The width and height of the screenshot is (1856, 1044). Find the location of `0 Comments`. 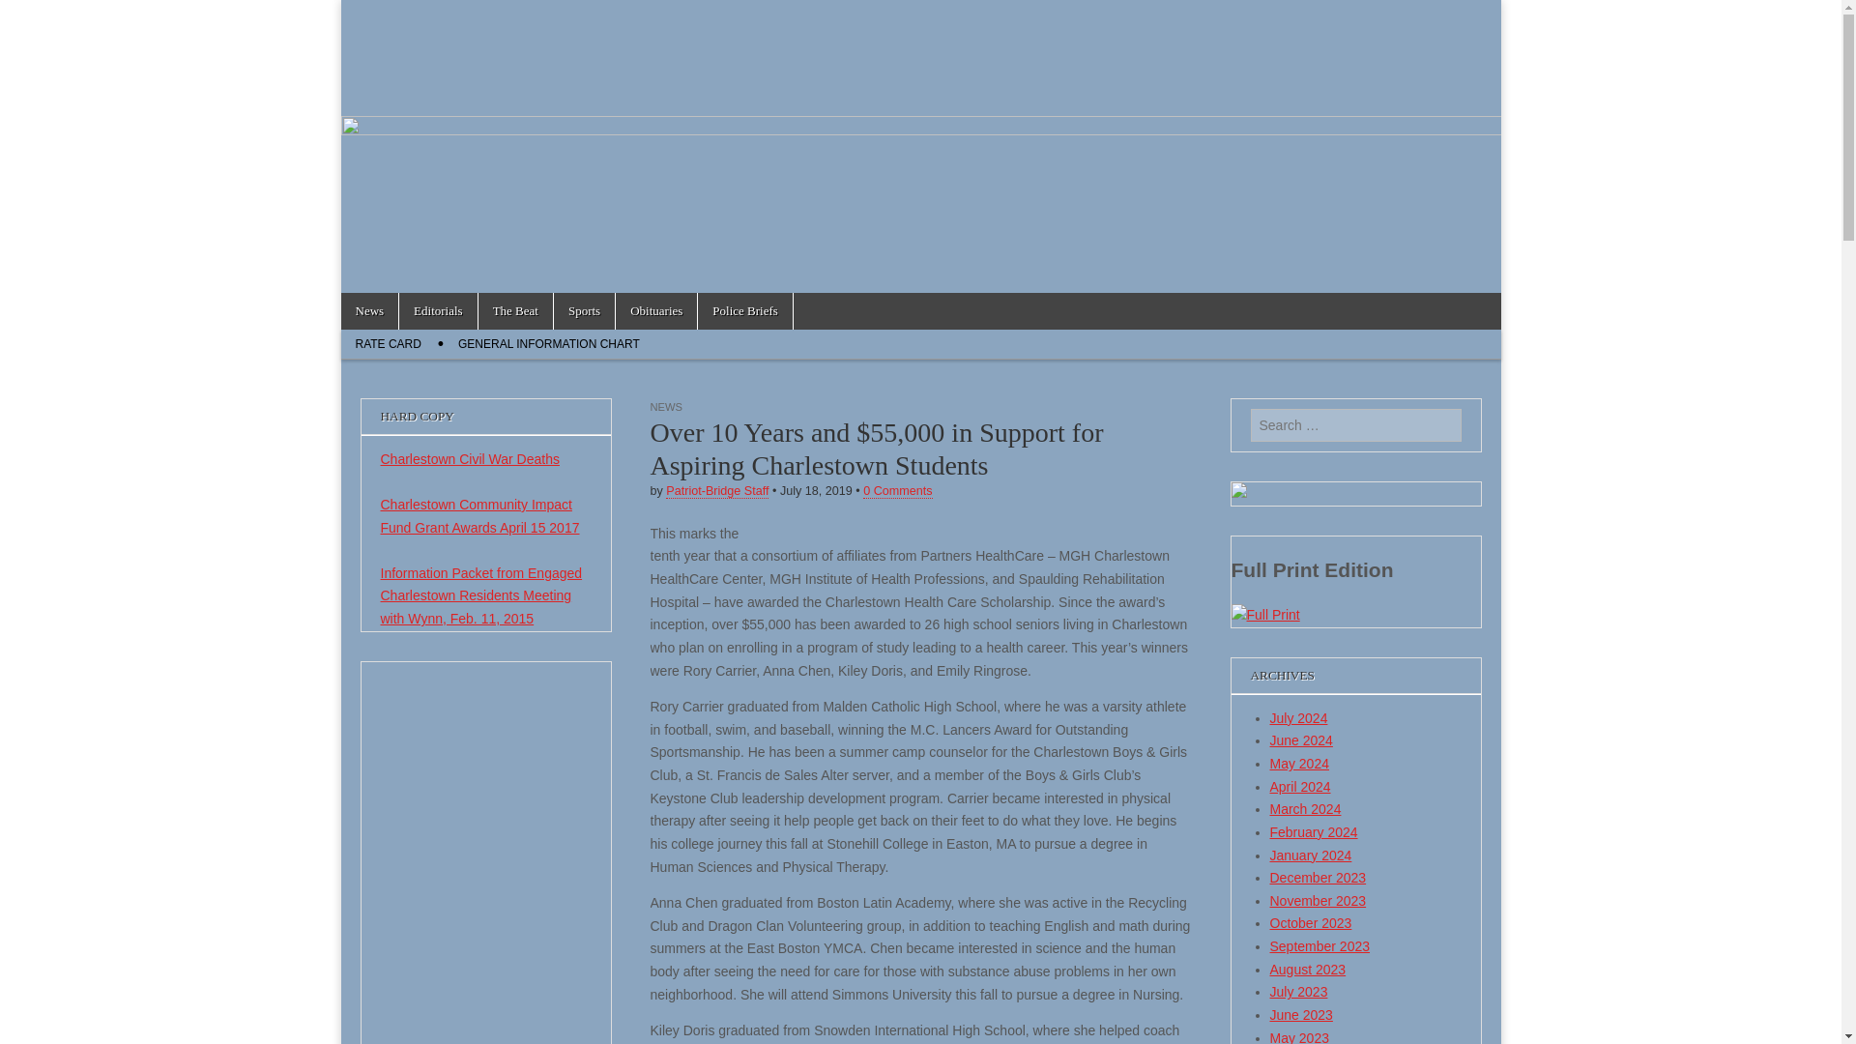

0 Comments is located at coordinates (897, 491).